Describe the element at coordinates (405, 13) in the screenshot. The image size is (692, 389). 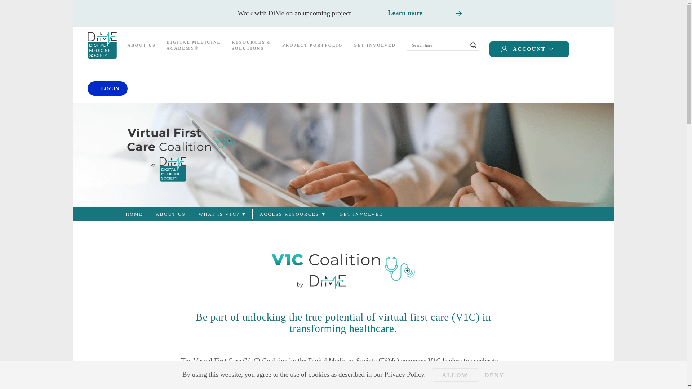
I see `Learn more` at that location.